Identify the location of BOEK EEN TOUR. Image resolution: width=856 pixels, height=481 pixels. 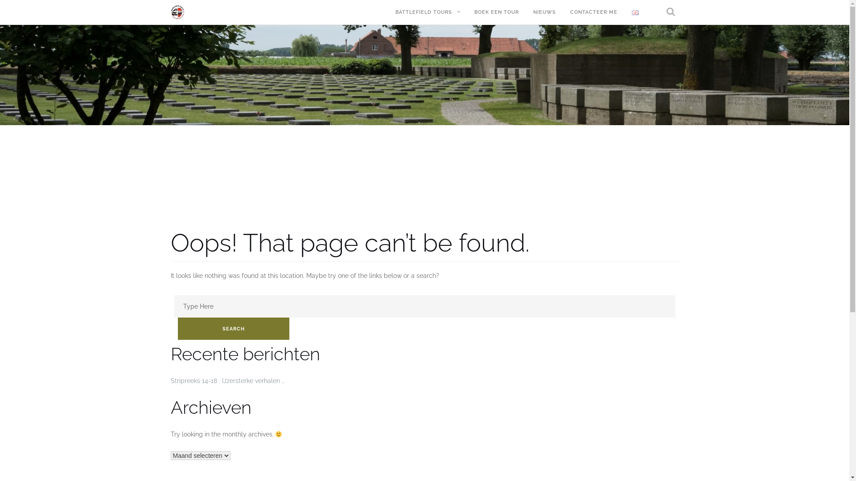
(497, 12).